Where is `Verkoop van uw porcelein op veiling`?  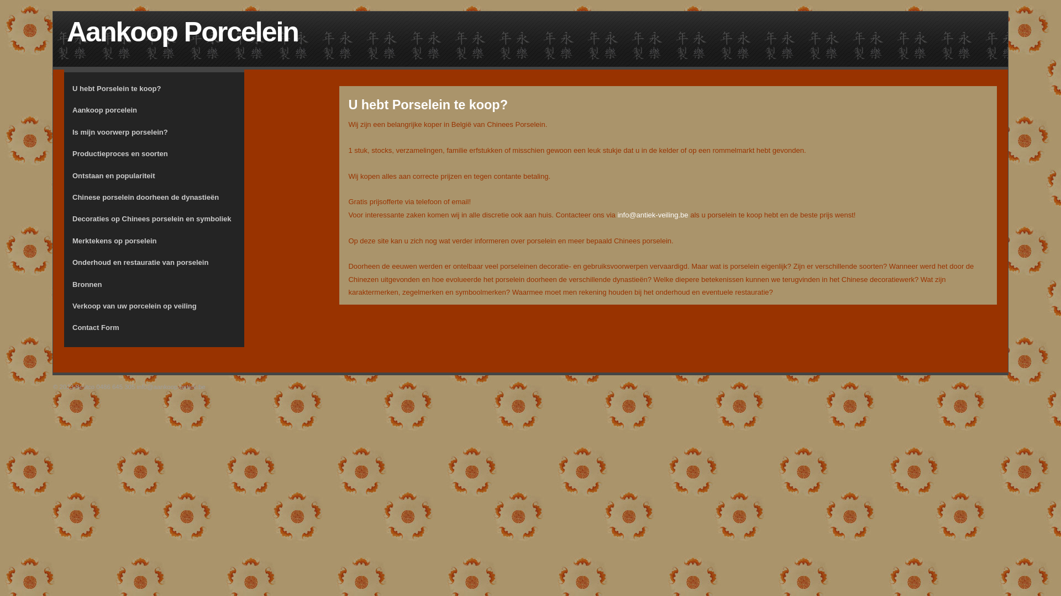
Verkoop van uw porcelein op veiling is located at coordinates (154, 306).